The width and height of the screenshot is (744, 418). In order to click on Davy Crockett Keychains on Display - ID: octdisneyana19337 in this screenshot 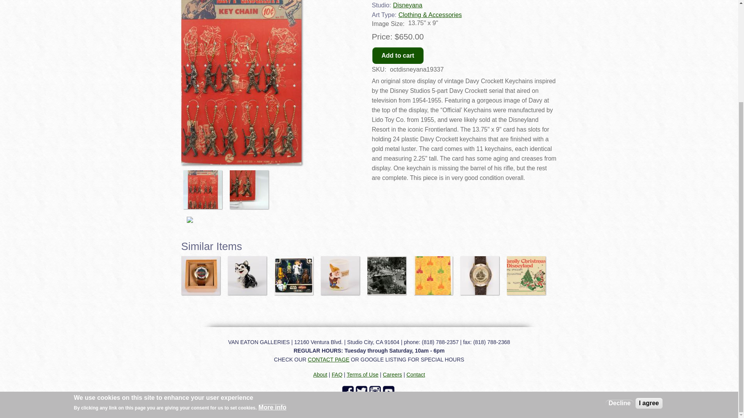, I will do `click(251, 186)`.